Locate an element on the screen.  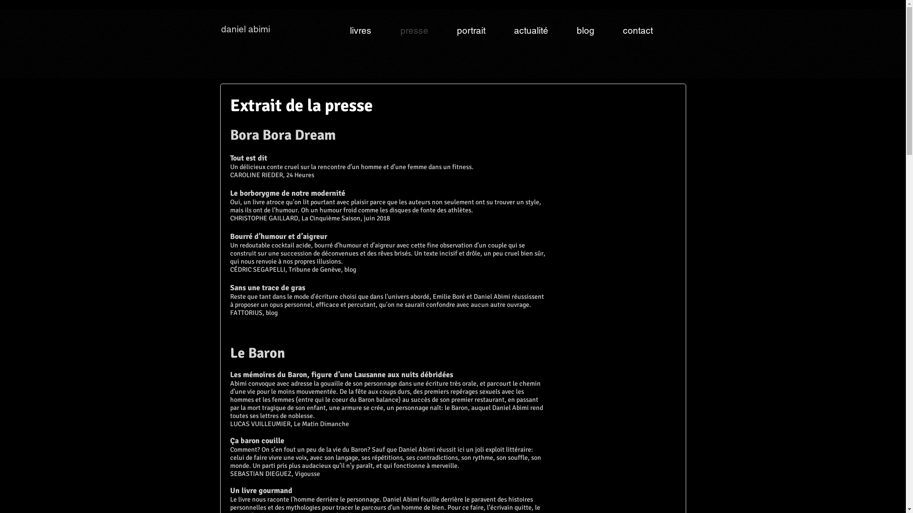
SEBASTIAN DIEGUEZ, Vigousse is located at coordinates (275, 474).